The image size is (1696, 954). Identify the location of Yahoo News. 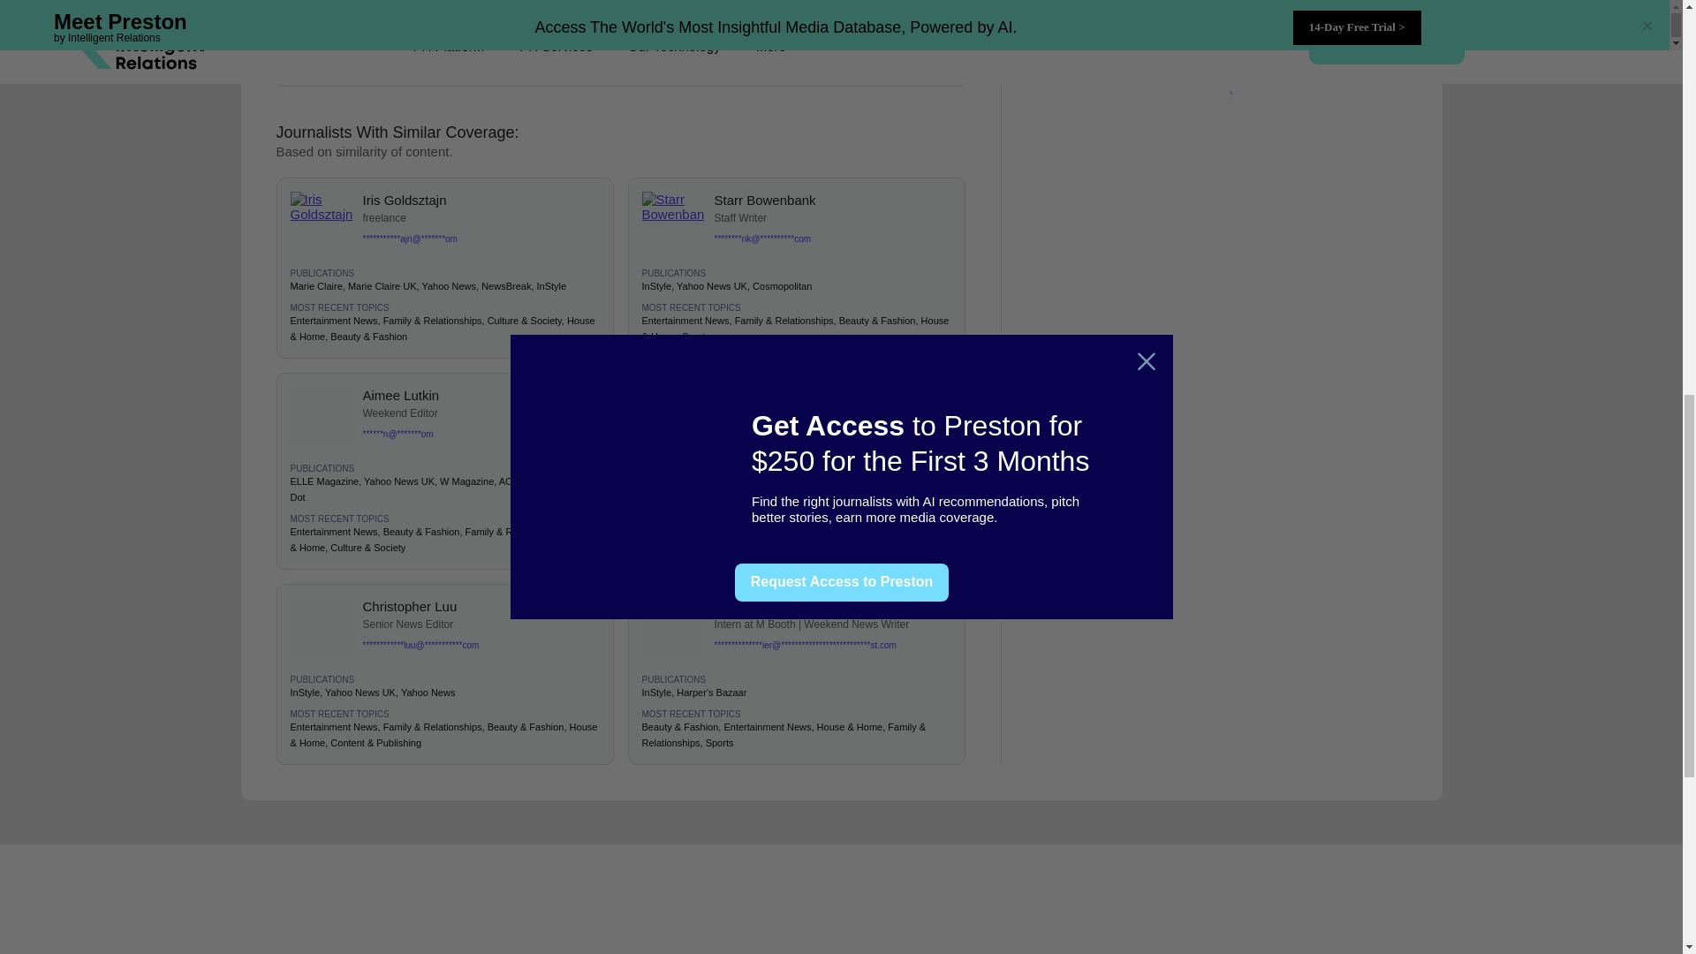
(449, 286).